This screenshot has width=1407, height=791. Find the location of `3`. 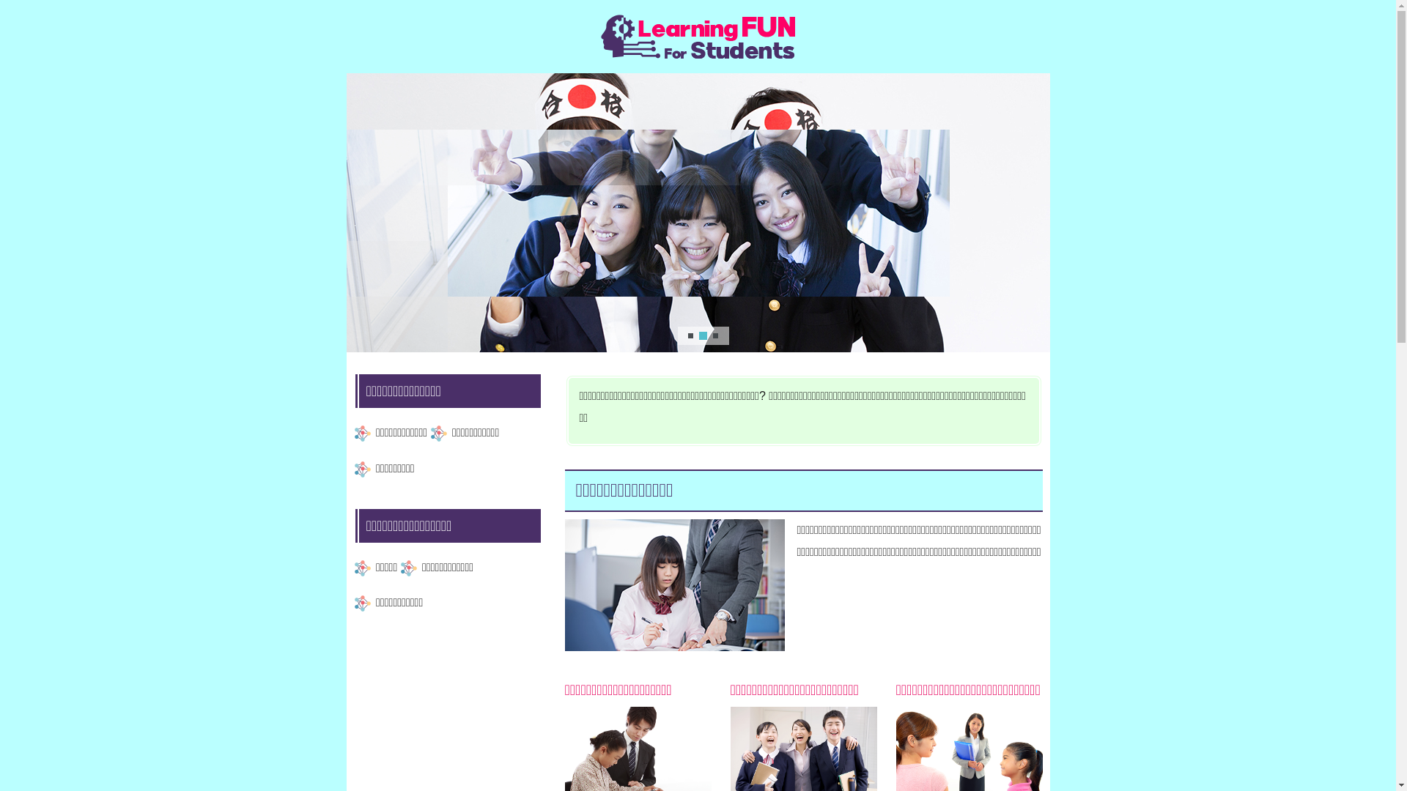

3 is located at coordinates (715, 335).